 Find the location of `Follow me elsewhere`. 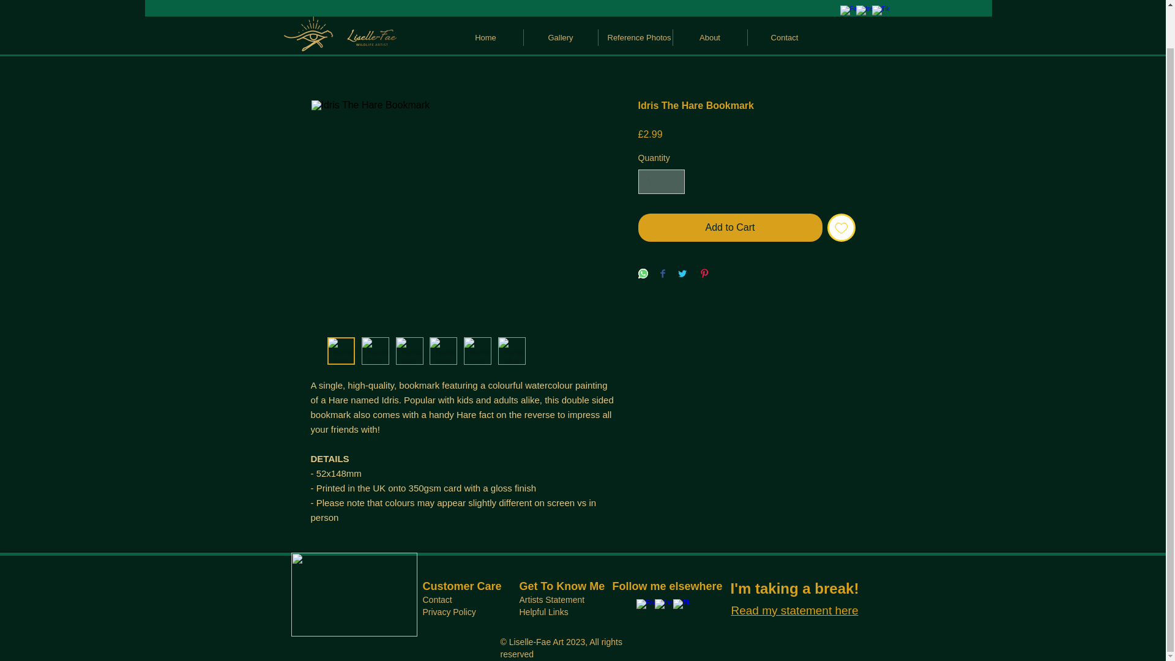

Follow me elsewhere is located at coordinates (667, 586).